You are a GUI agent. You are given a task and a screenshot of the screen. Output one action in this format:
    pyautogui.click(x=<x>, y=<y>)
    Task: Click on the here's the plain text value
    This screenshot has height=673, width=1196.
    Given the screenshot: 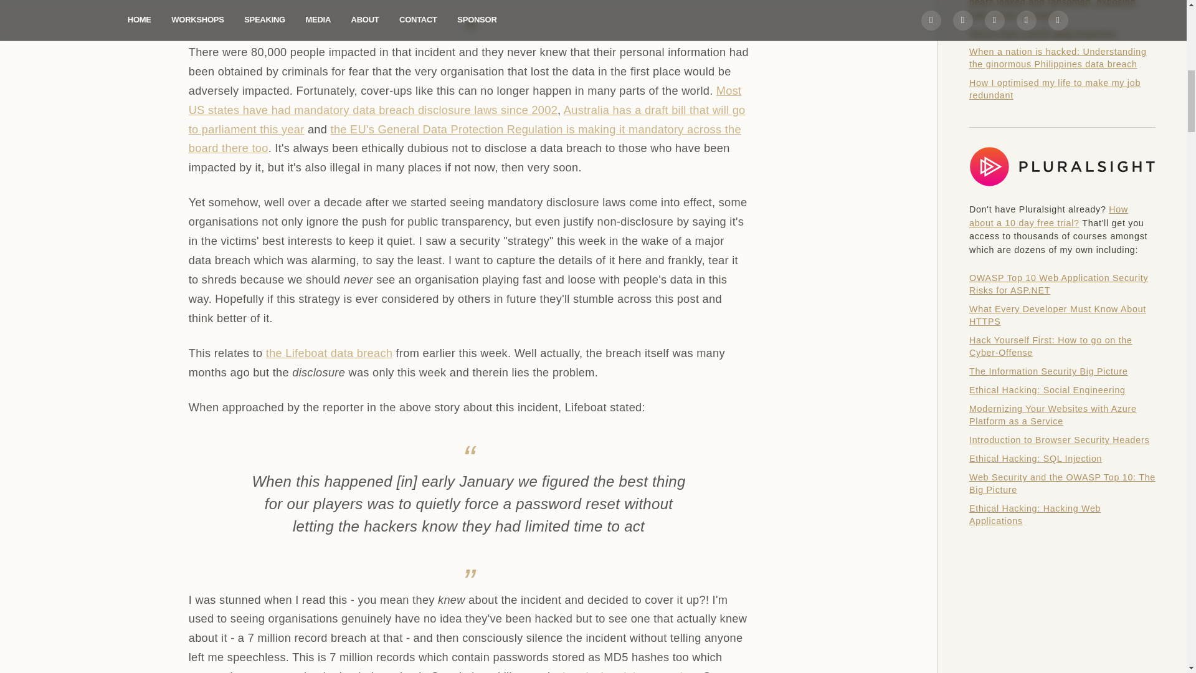 What is the action you would take?
    pyautogui.click(x=629, y=672)
    